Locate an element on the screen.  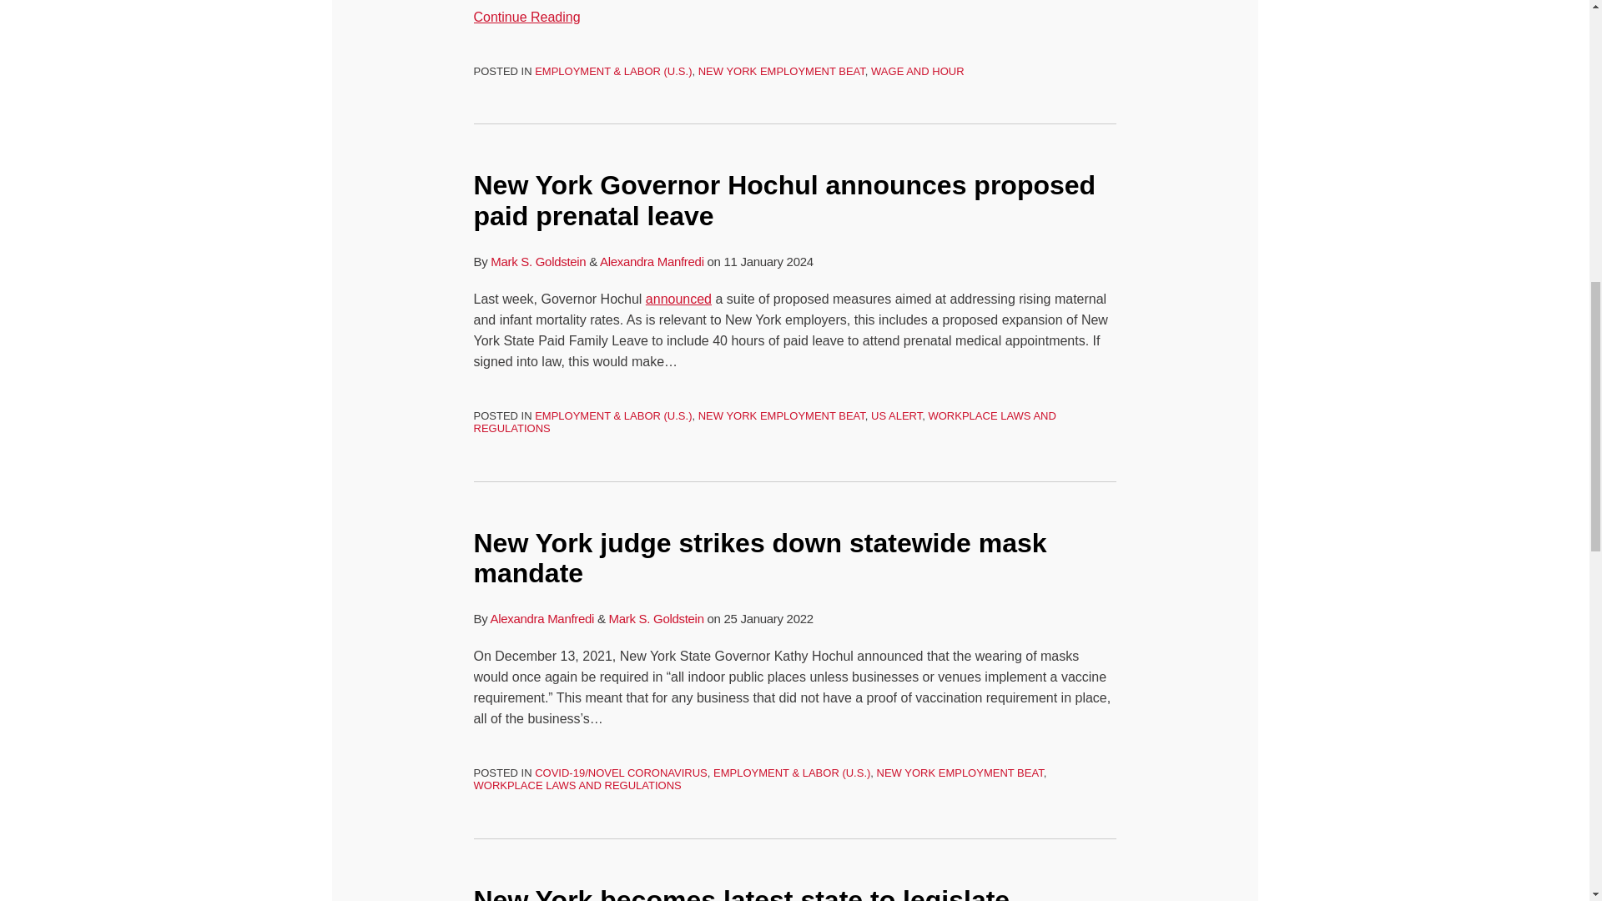
Alexandra Manfredi is located at coordinates (542, 618).